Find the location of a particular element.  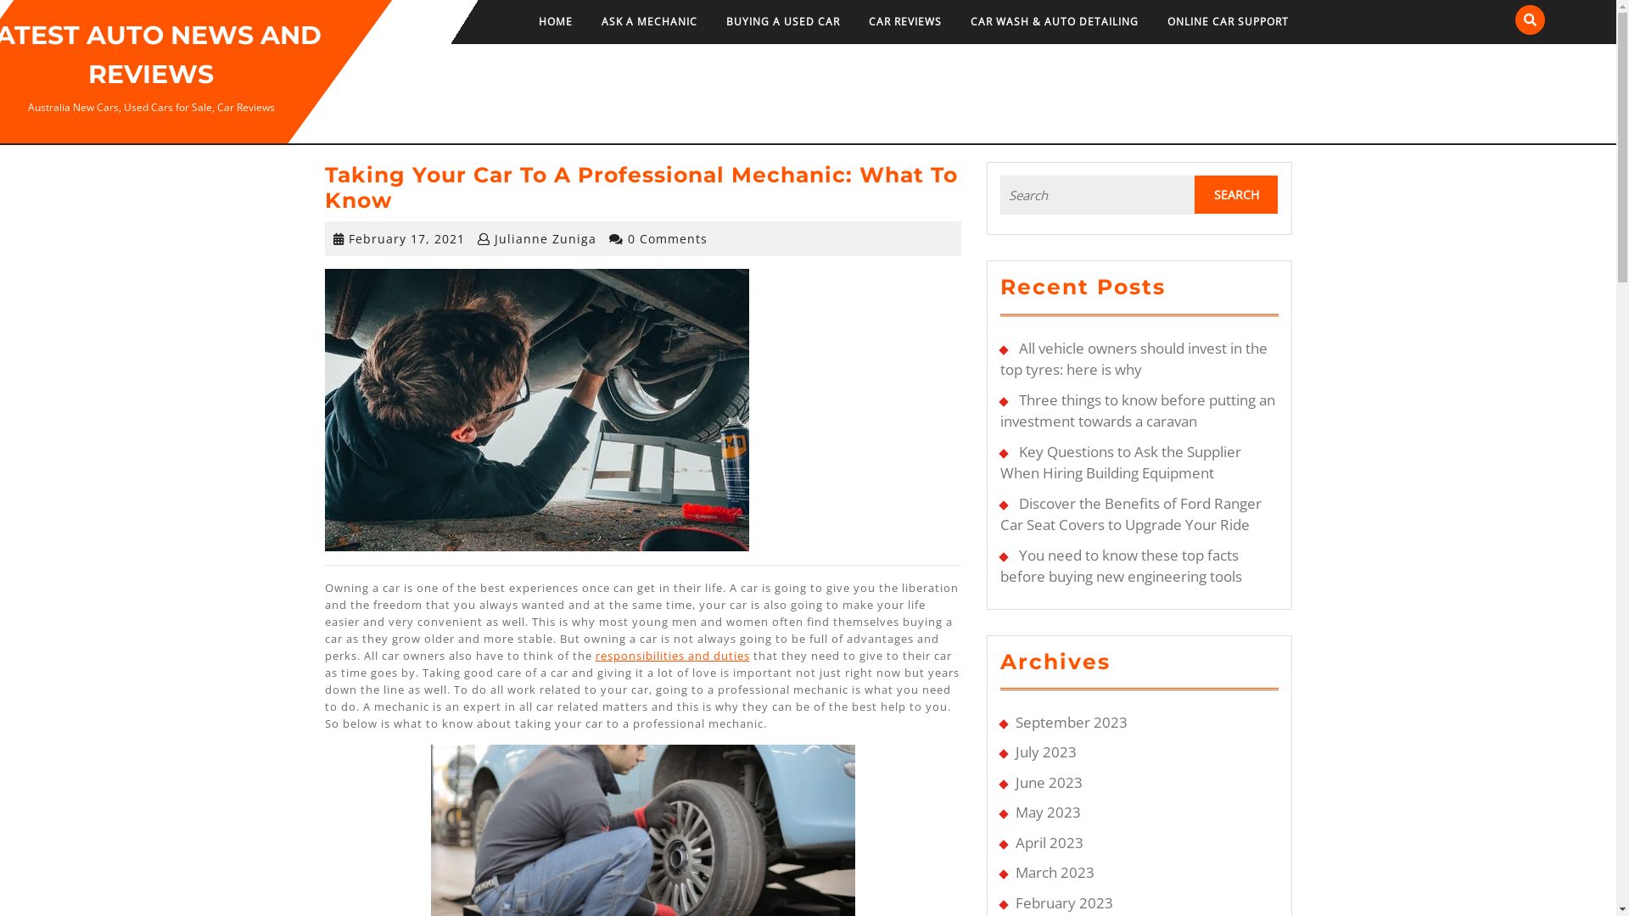

July 2023 is located at coordinates (1045, 751).